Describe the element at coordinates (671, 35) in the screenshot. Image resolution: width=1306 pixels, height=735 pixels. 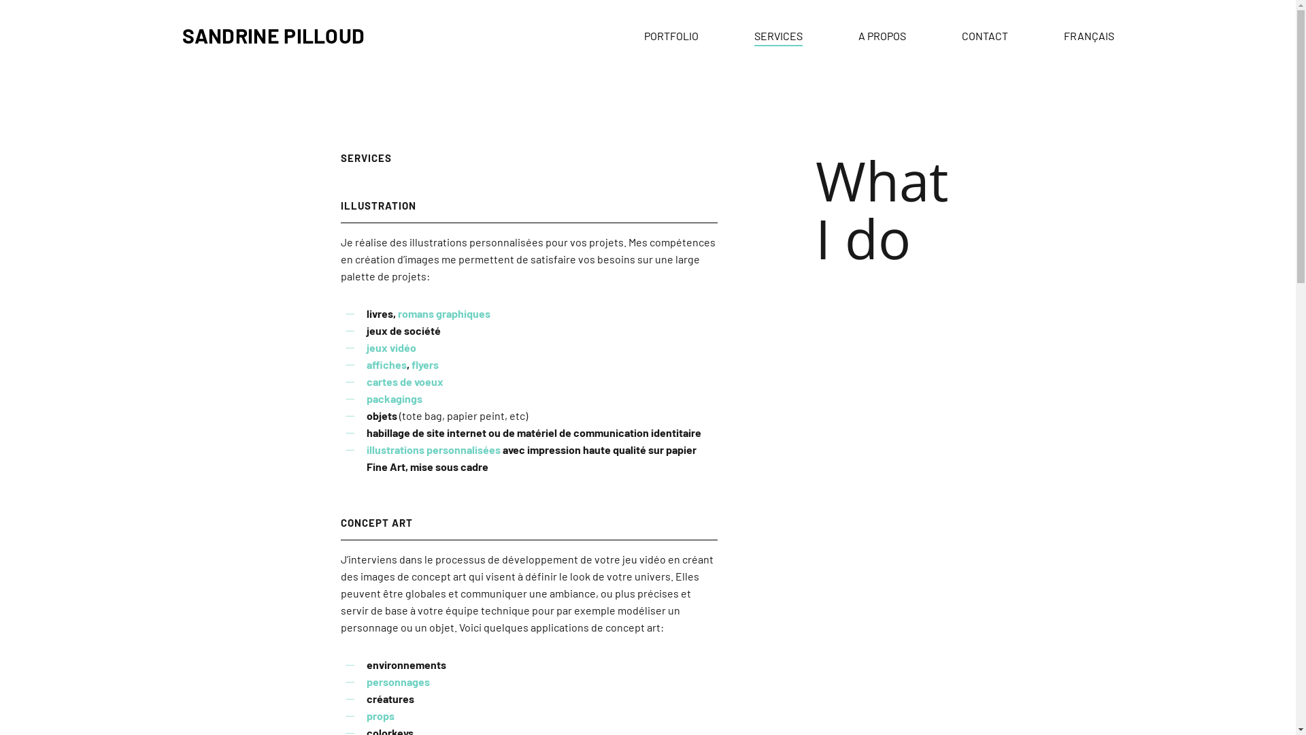
I see `PORTFOLIO` at that location.